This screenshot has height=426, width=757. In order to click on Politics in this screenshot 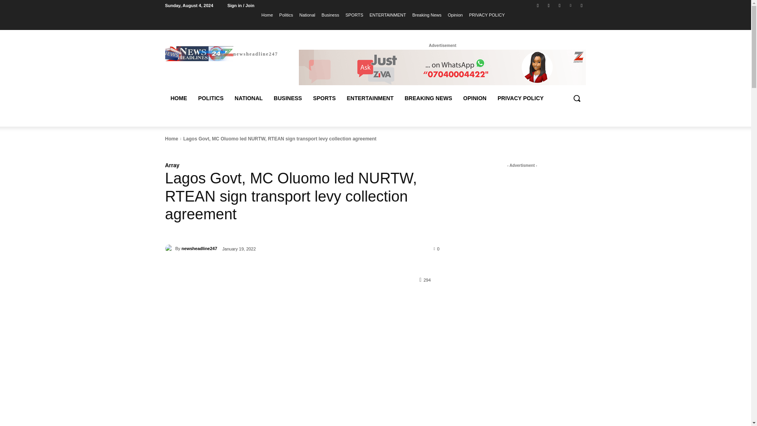, I will do `click(286, 15)`.